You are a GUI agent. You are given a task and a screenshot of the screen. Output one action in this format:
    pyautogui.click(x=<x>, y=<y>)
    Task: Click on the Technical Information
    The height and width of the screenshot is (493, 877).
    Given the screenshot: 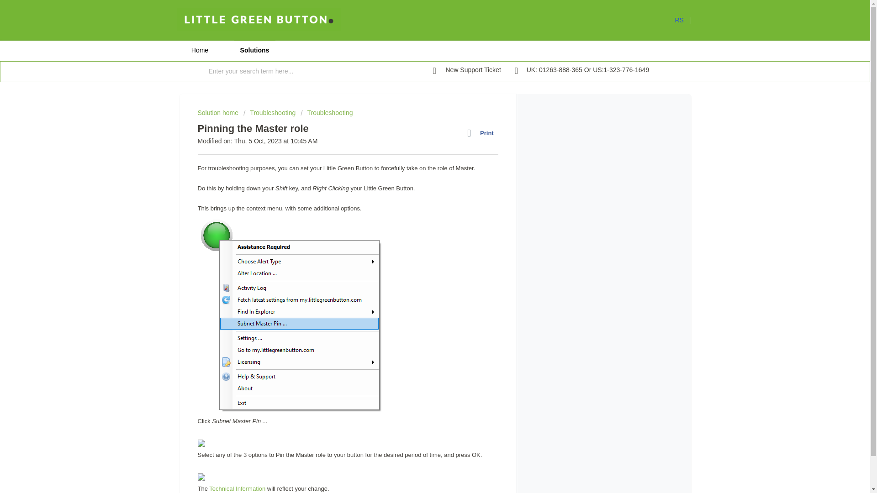 What is the action you would take?
    pyautogui.click(x=238, y=488)
    